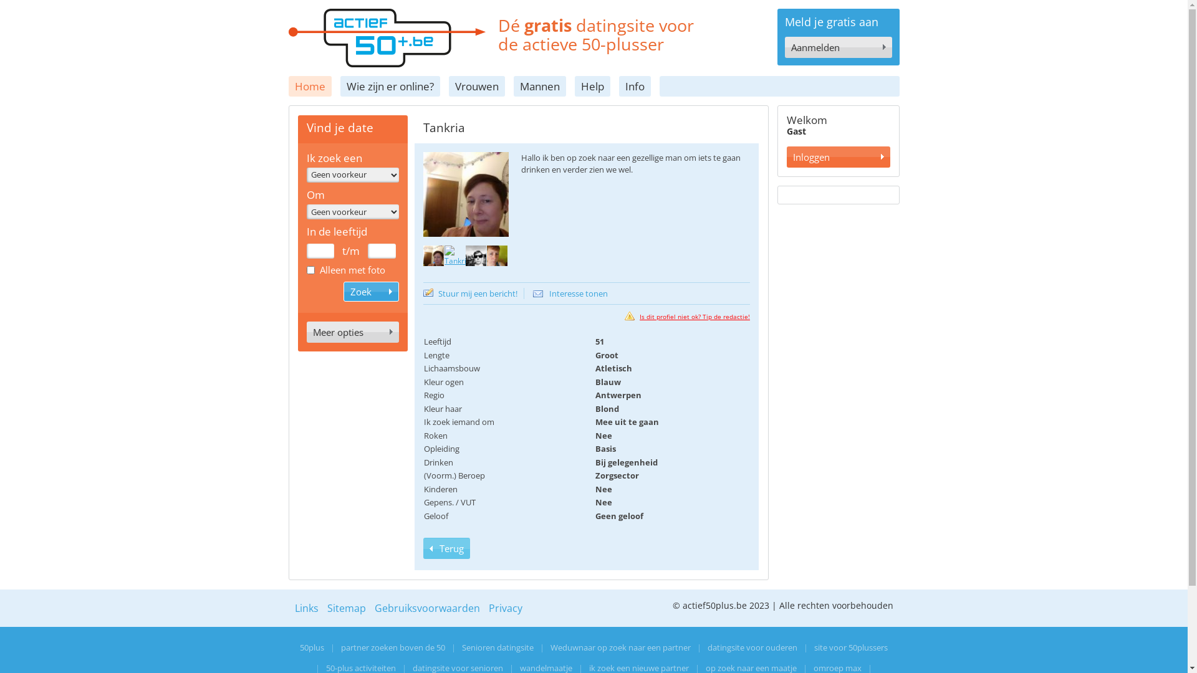 This screenshot has height=673, width=1197. What do you see at coordinates (474, 294) in the screenshot?
I see `Stuur mij een bericht!` at bounding box center [474, 294].